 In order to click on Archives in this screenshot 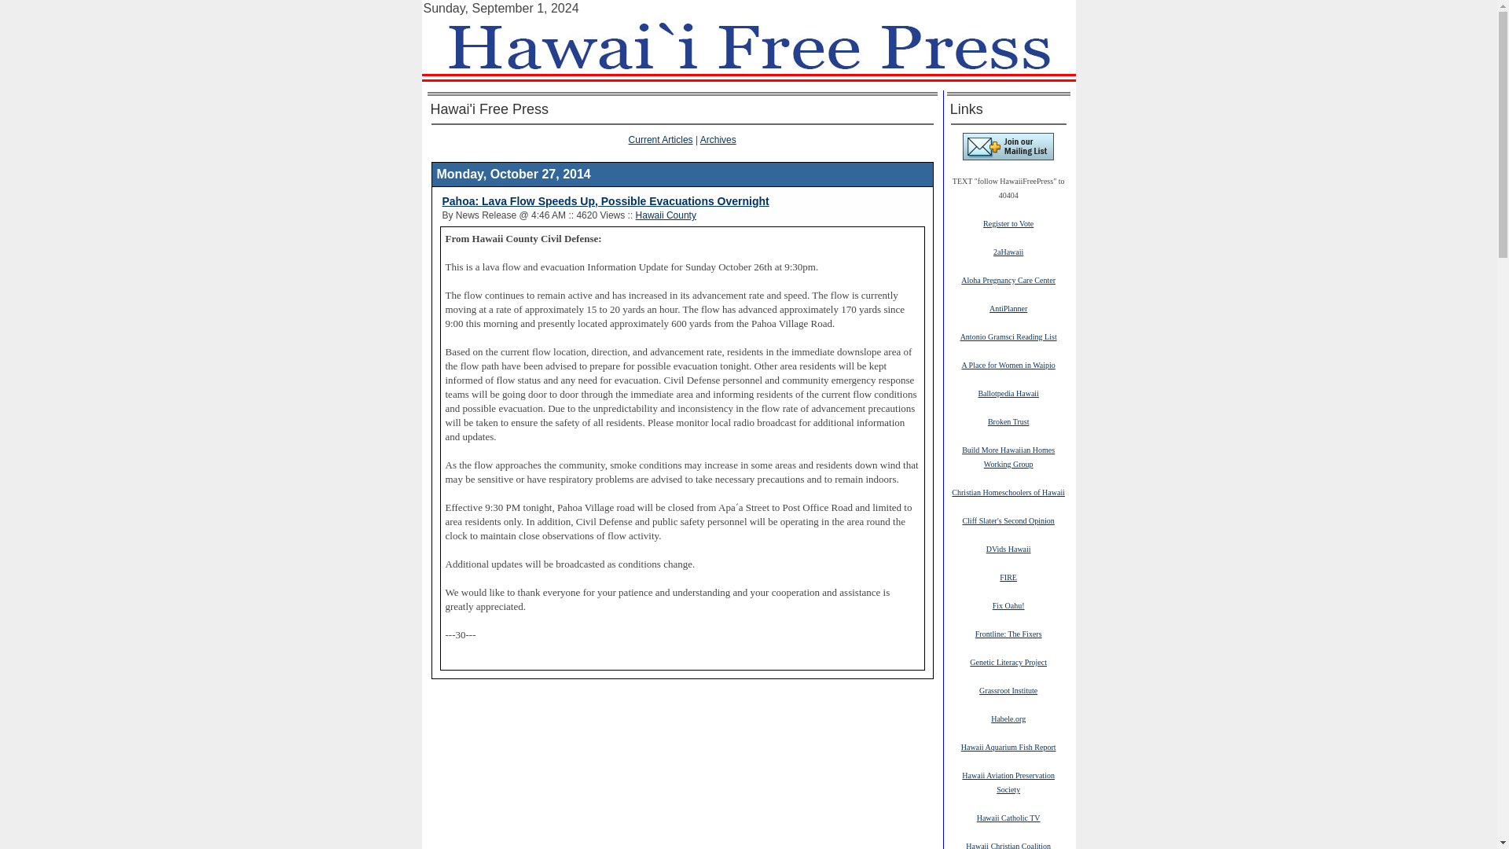, I will do `click(718, 139)`.